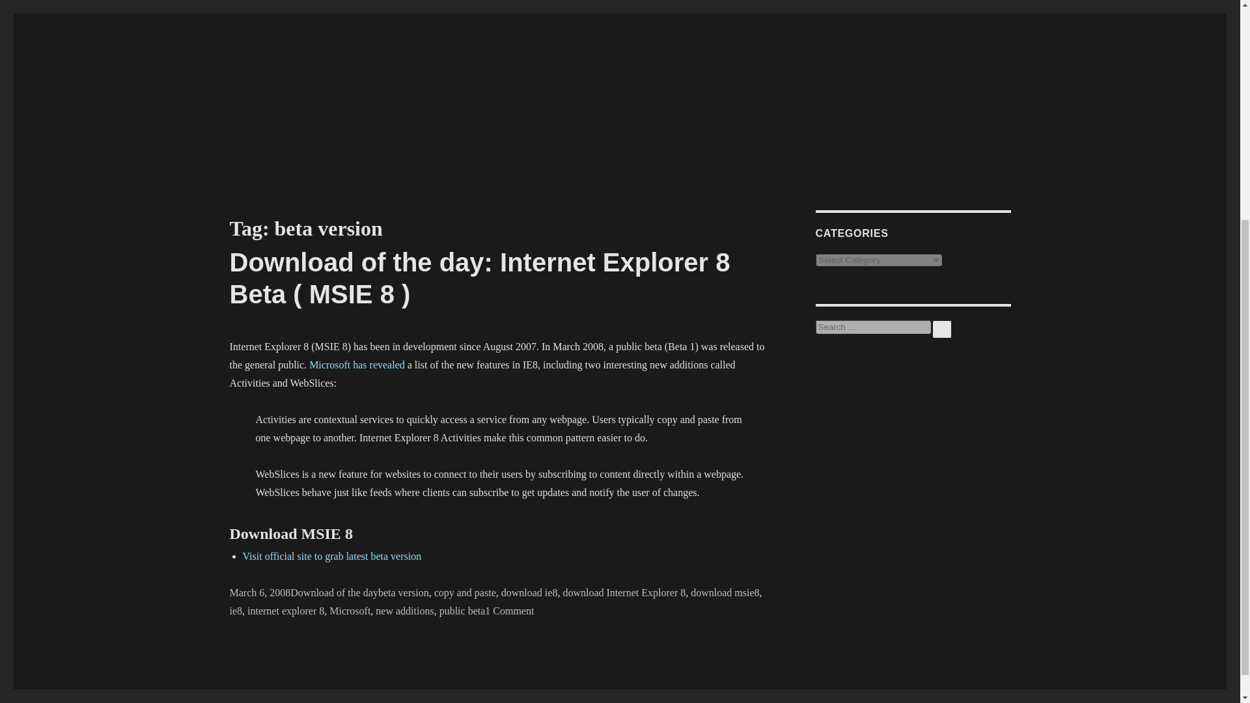 This screenshot has width=1250, height=703. Describe the element at coordinates (236, 611) in the screenshot. I see `ie8` at that location.